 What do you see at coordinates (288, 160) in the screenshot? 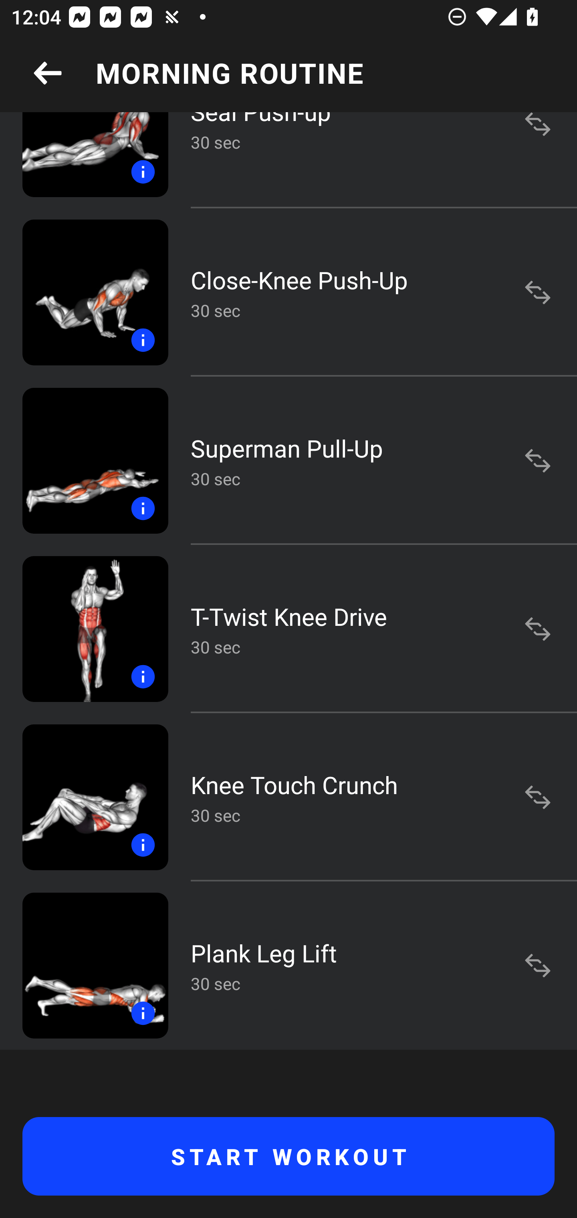
I see `Seal Push-up 30 sec` at bounding box center [288, 160].